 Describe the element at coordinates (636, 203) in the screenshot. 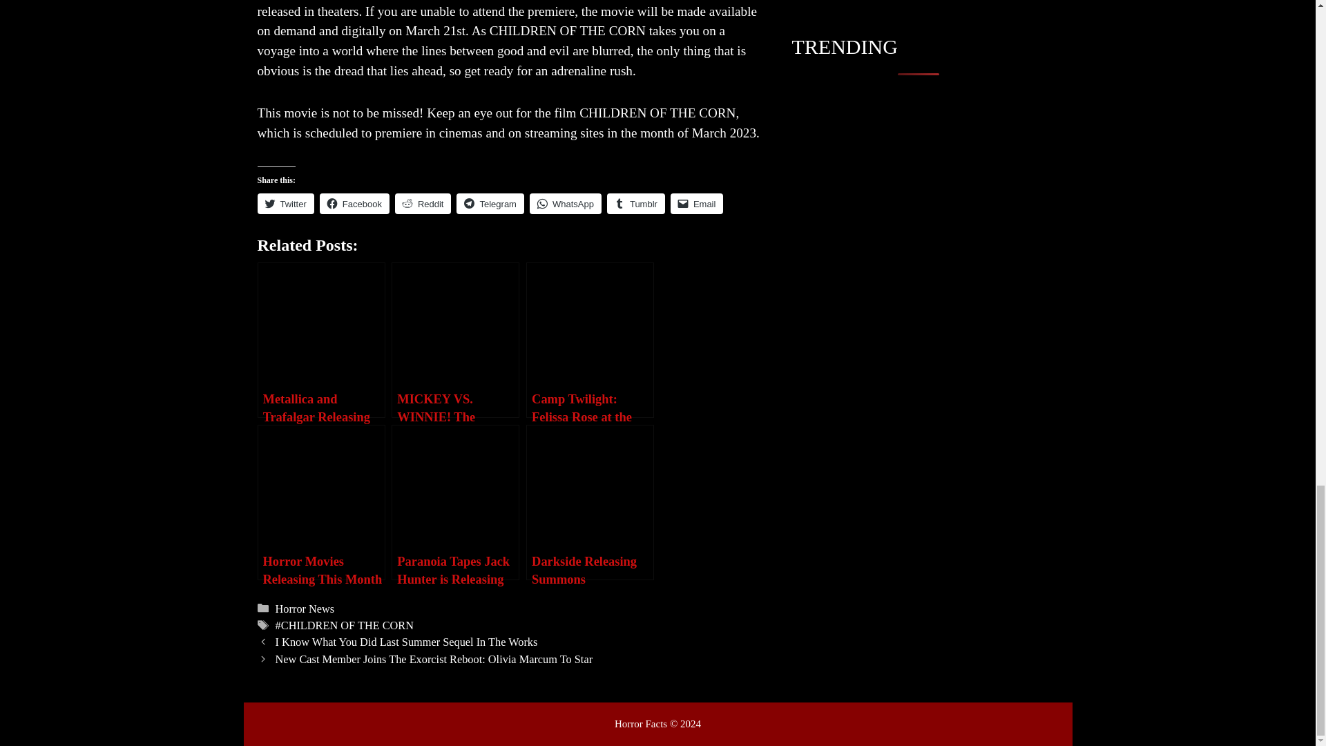

I see `Click to share on Tumblr` at that location.